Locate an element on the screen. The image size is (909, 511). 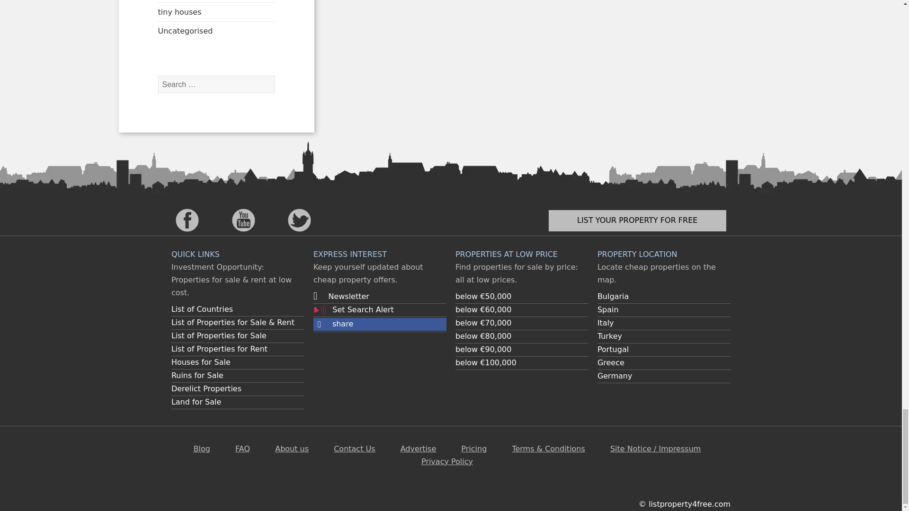
Visit us on Twitter is located at coordinates (299, 220).